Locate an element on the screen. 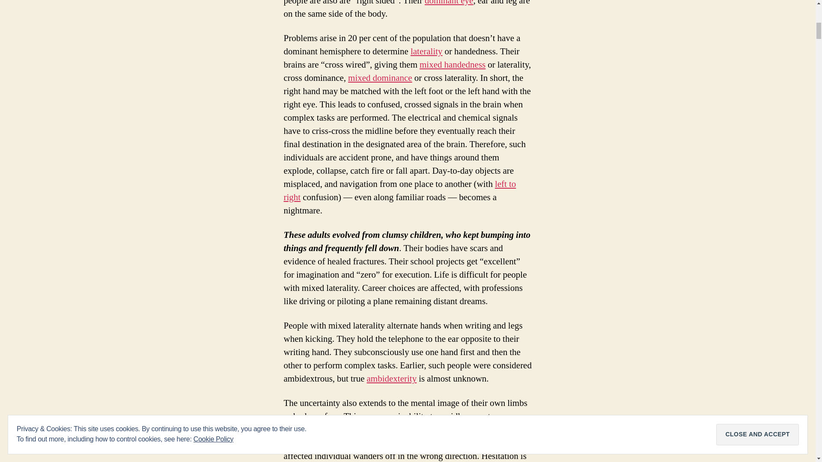 The width and height of the screenshot is (822, 462). Ocular dominance is located at coordinates (449, 3).